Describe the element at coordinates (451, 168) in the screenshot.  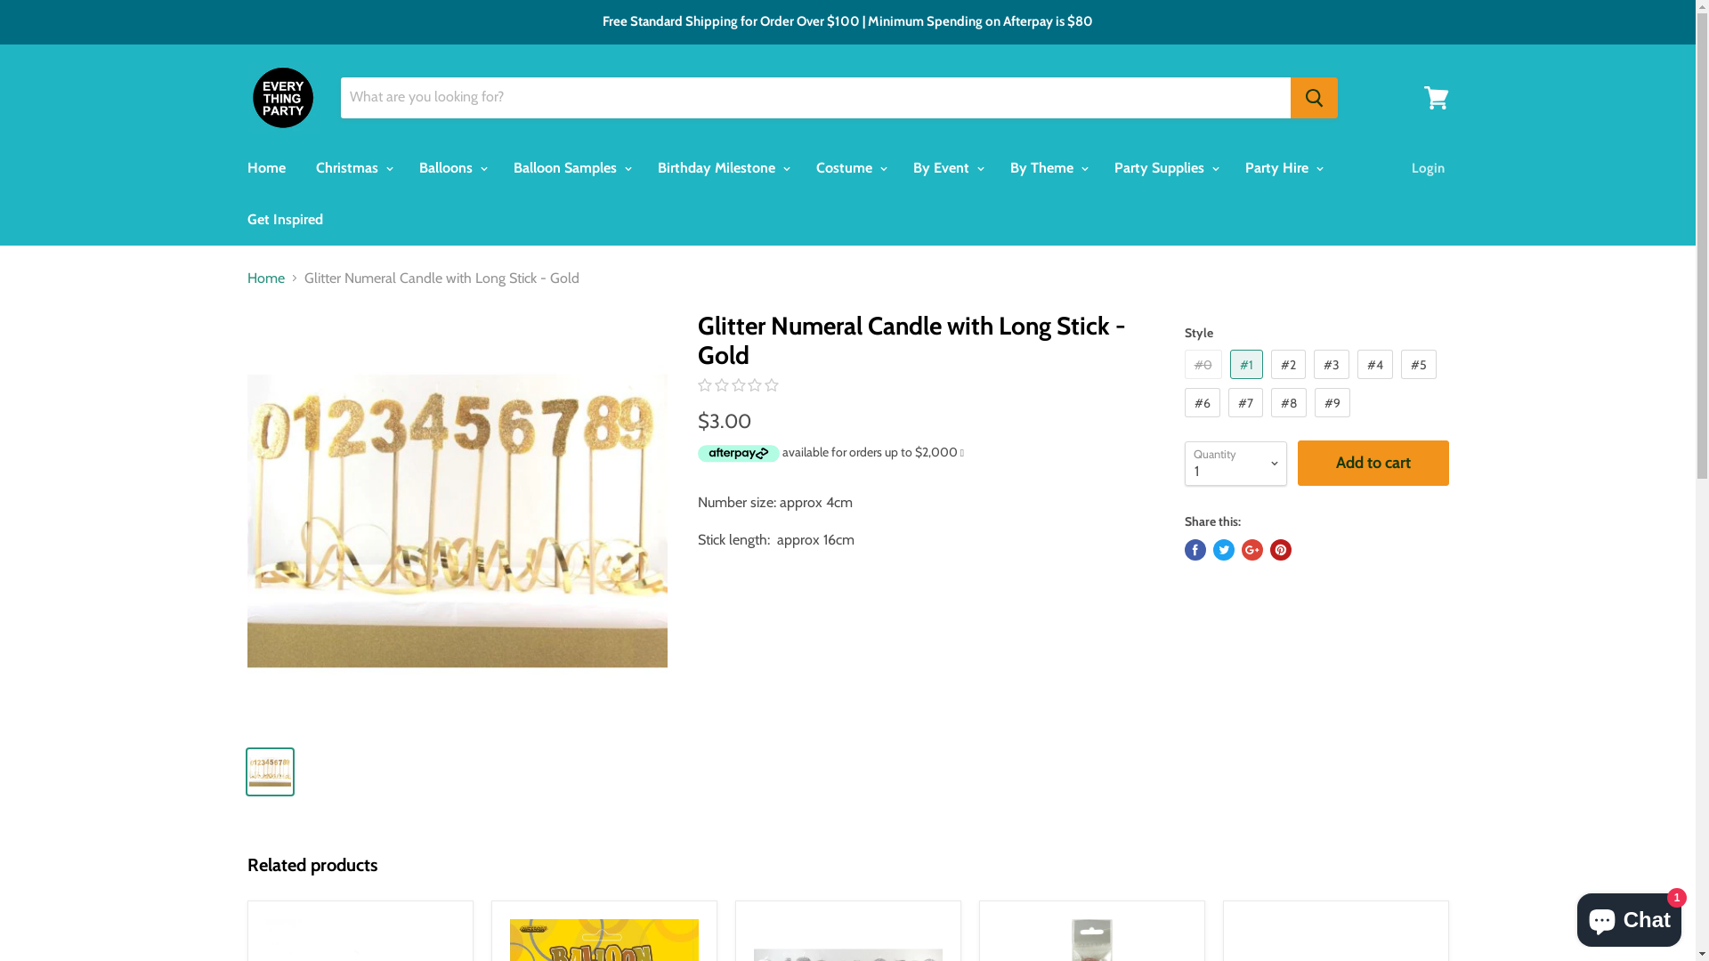
I see `Balloons` at that location.